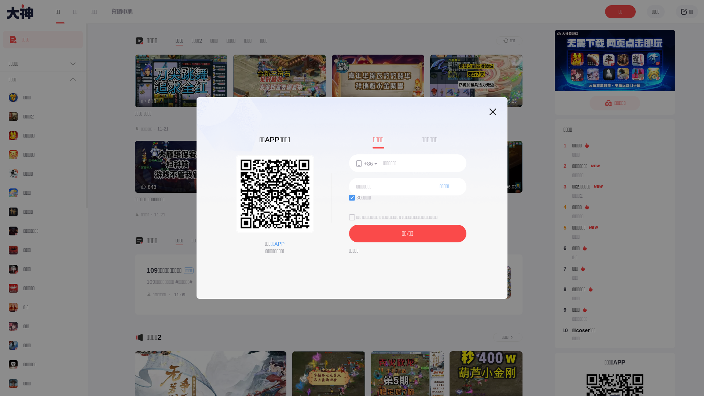 The width and height of the screenshot is (704, 396). I want to click on 16, so click(205, 295).